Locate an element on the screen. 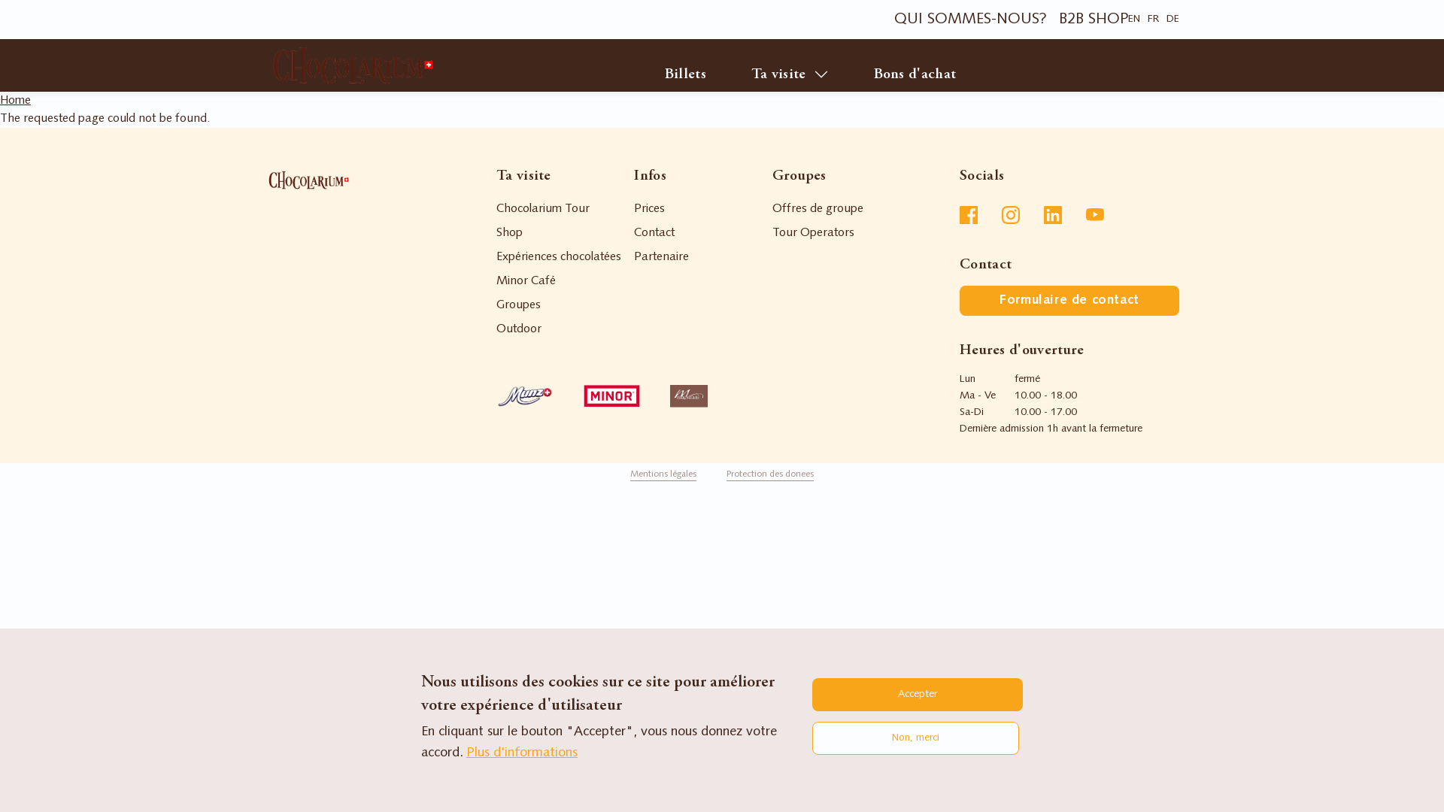  Groupes is located at coordinates (519, 305).